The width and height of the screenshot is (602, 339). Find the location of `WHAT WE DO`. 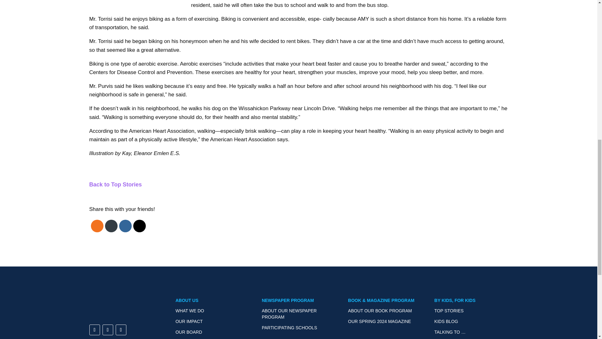

WHAT WE DO is located at coordinates (190, 310).